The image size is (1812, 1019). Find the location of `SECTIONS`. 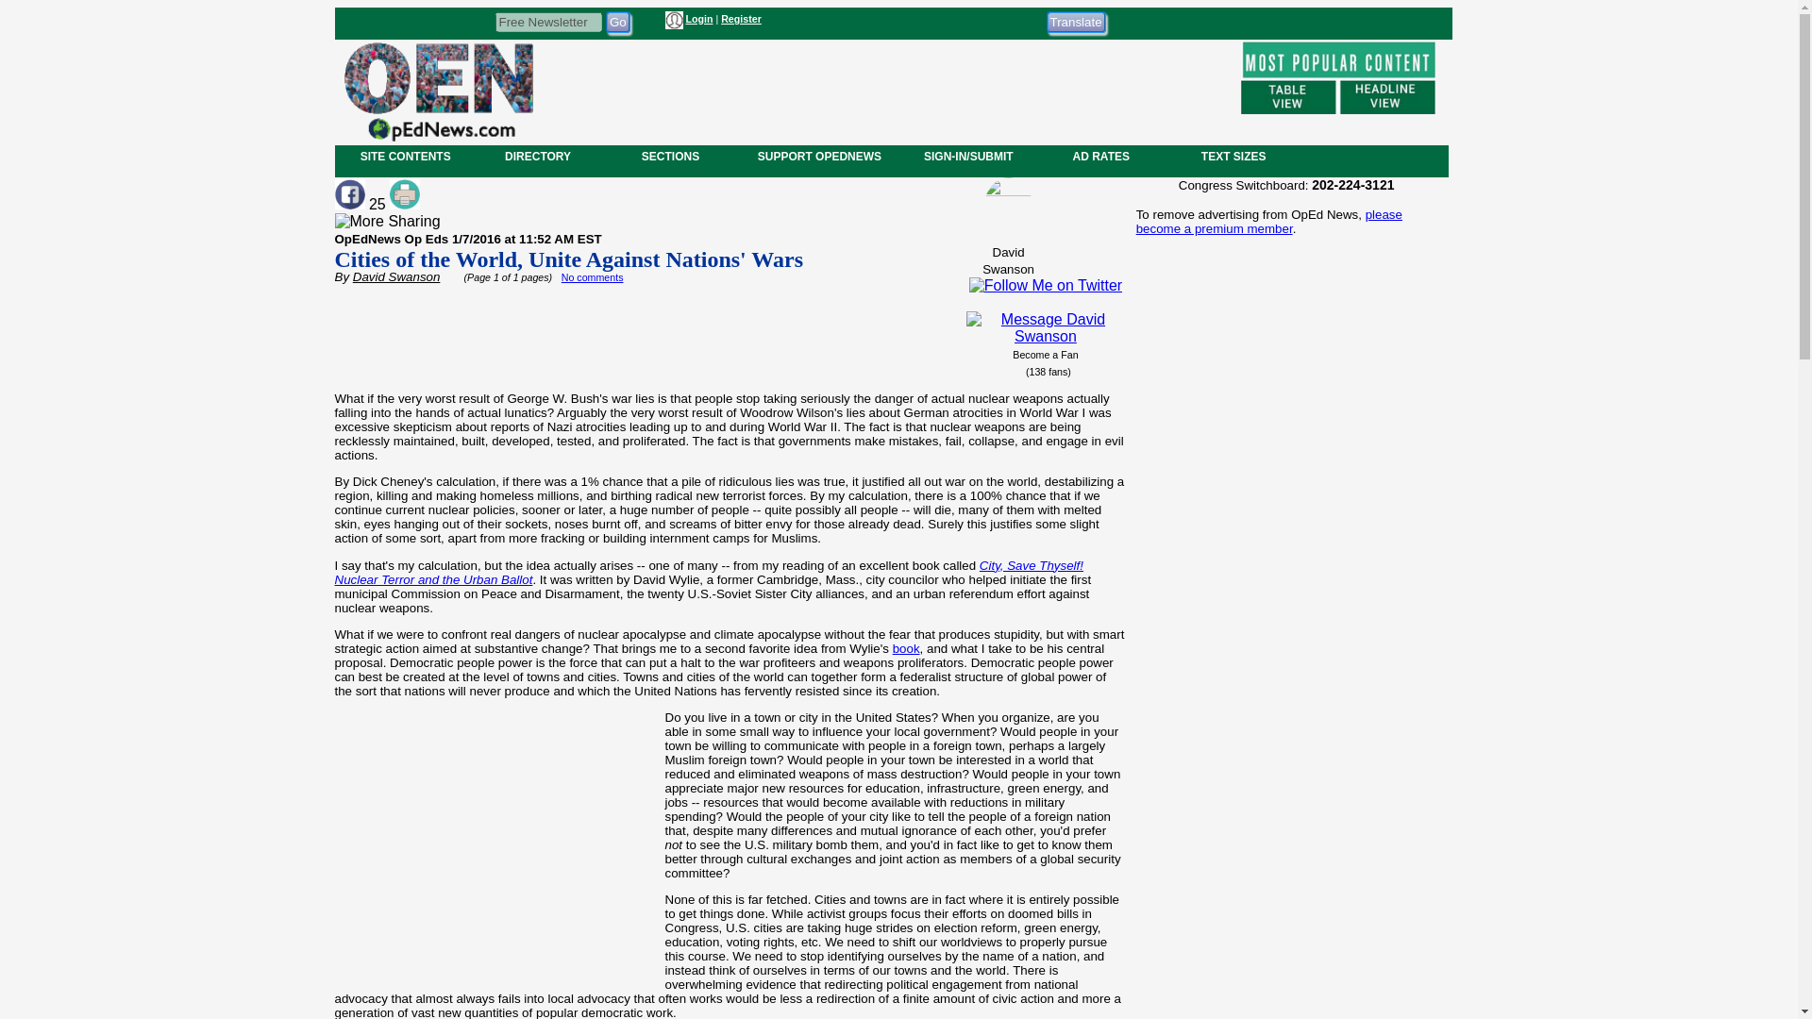

SECTIONS is located at coordinates (669, 156).